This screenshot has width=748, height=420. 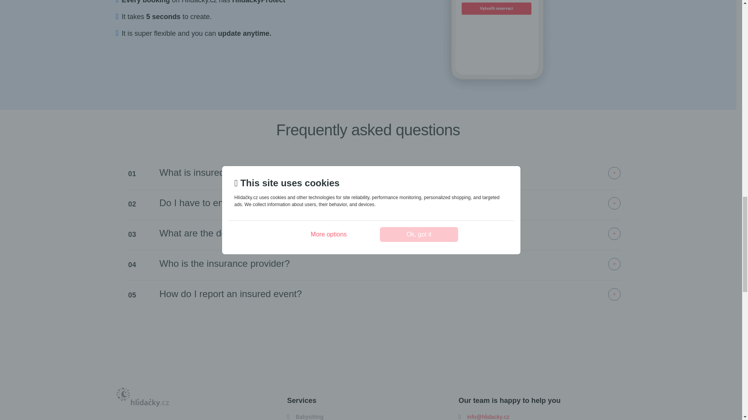 I want to click on Do I have to enter data about children now?, so click(x=390, y=203).